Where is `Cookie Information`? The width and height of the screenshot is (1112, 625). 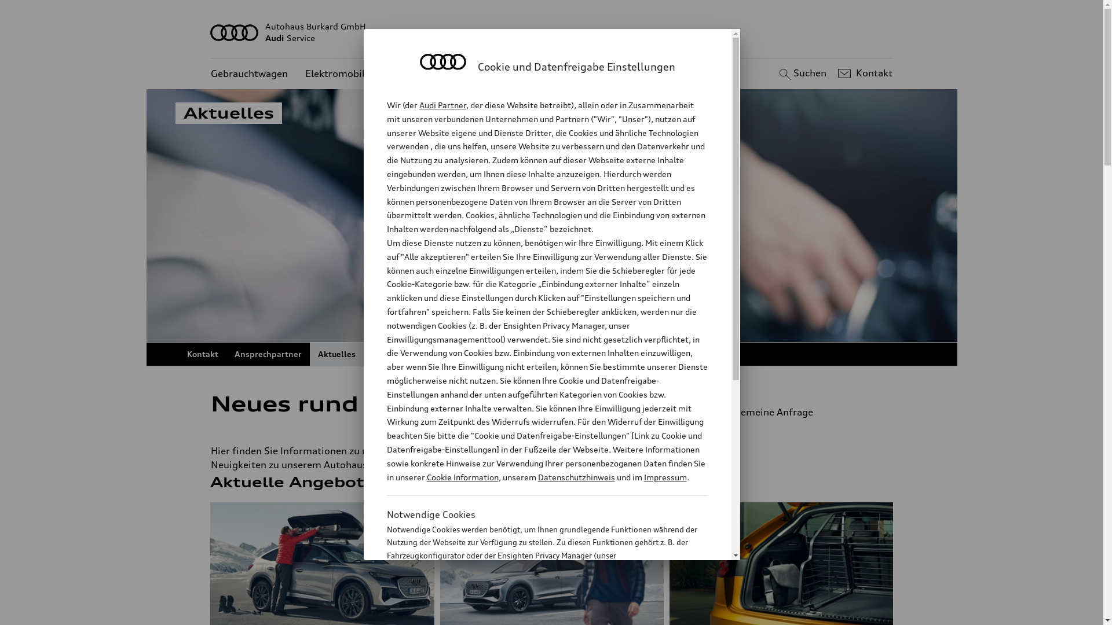
Cookie Information is located at coordinates (462, 477).